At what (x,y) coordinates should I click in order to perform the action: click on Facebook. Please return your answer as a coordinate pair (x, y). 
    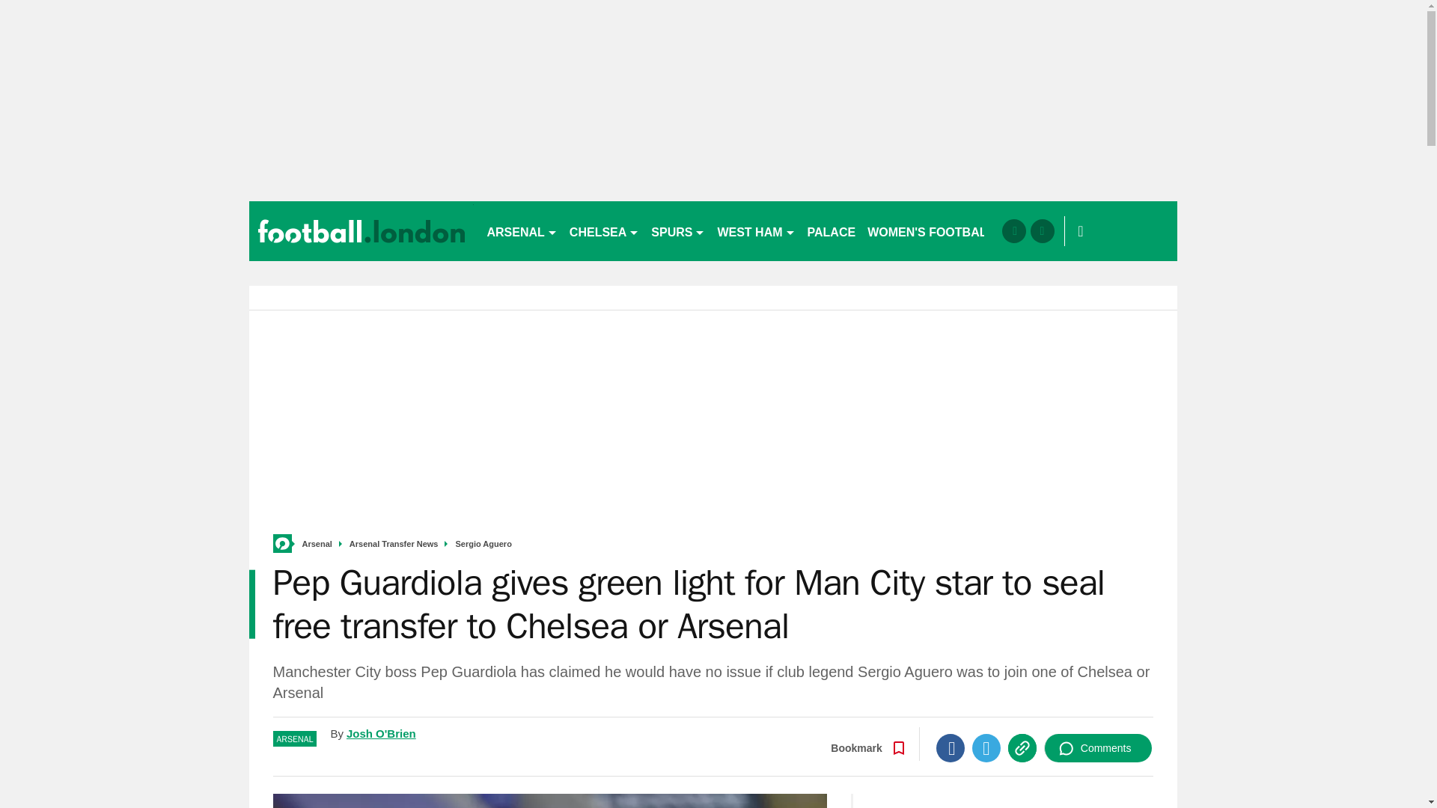
    Looking at the image, I should click on (951, 748).